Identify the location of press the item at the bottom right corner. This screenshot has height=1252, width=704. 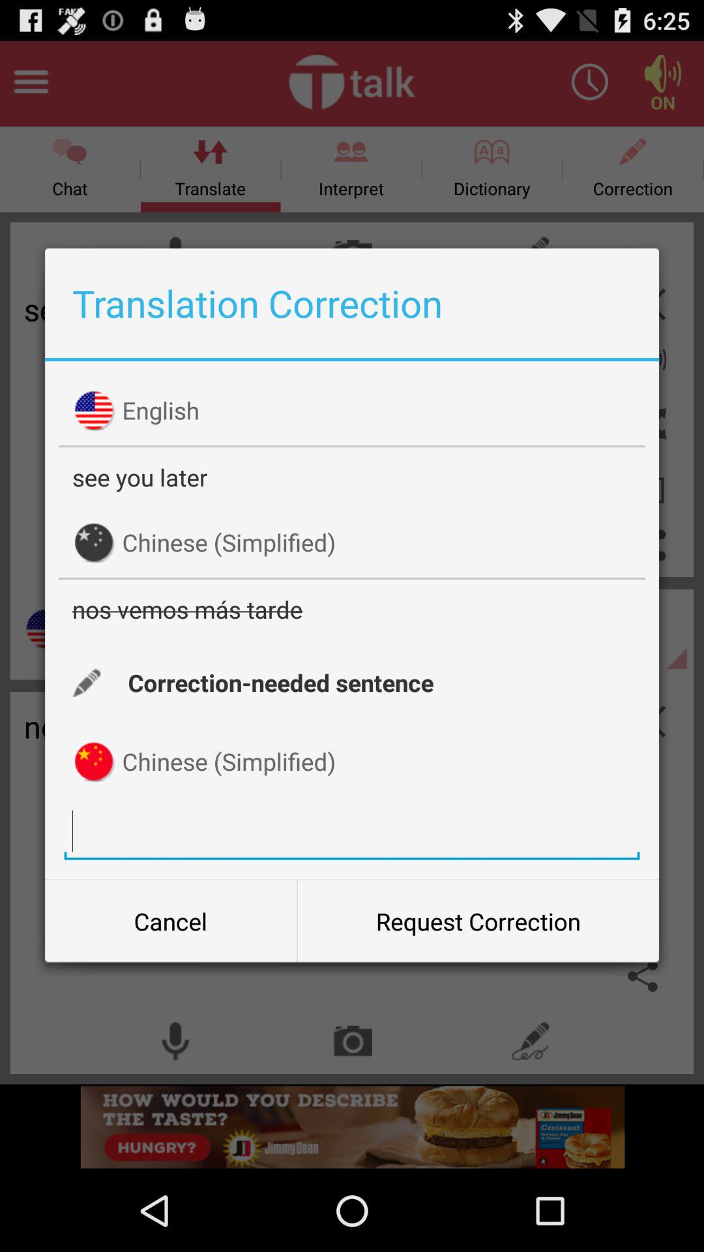
(478, 921).